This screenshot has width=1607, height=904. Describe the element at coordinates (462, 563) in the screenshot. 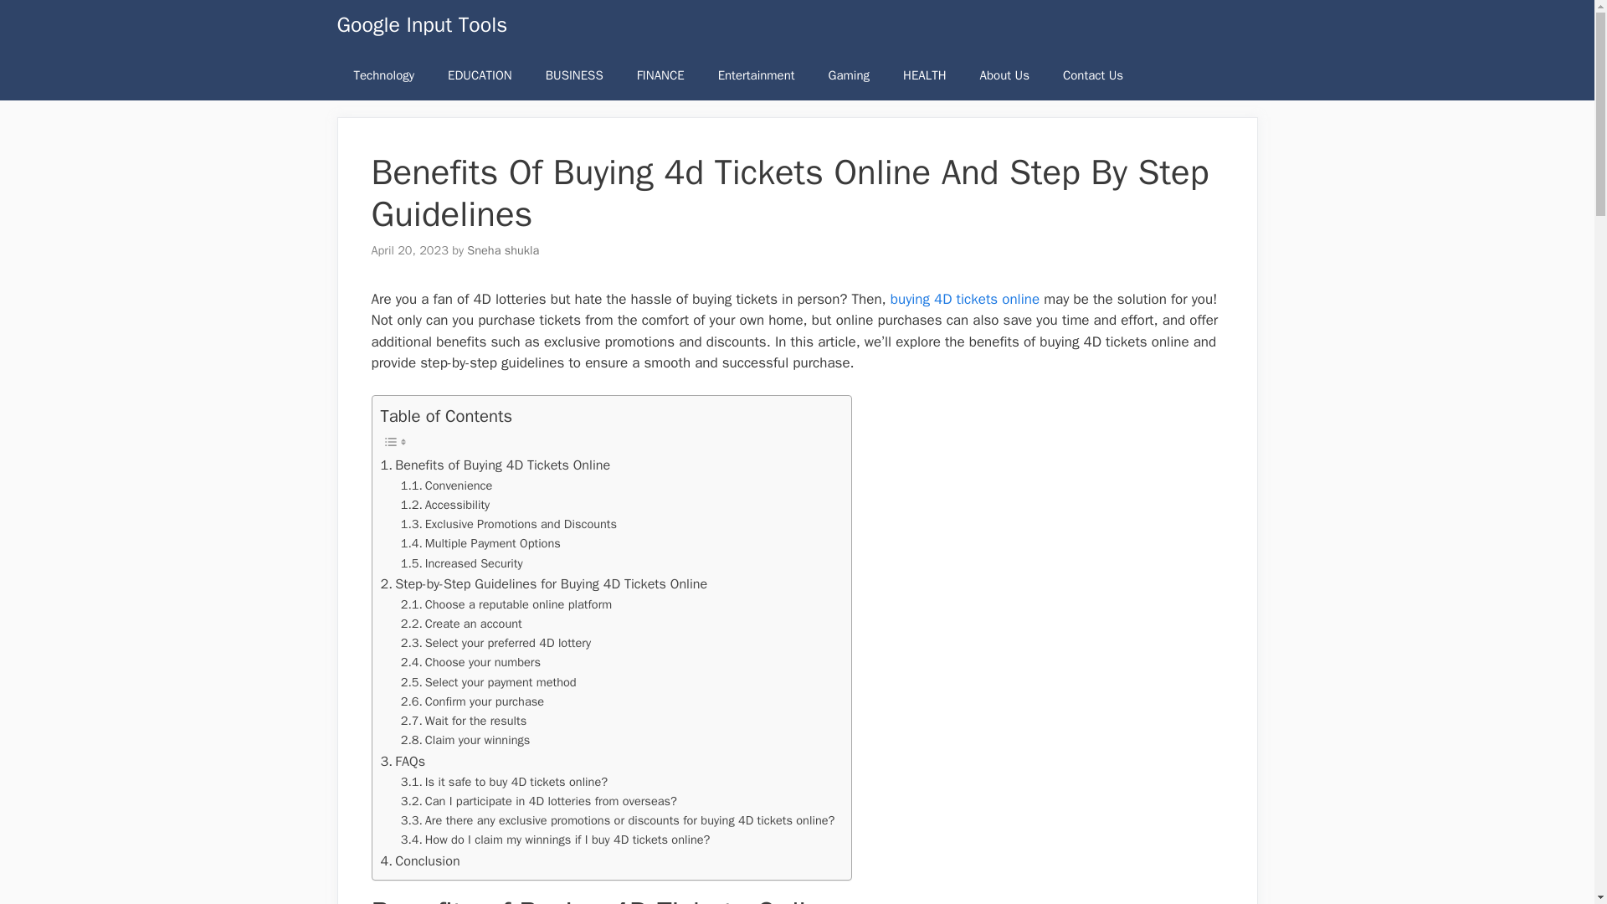

I see `Increased Security` at that location.